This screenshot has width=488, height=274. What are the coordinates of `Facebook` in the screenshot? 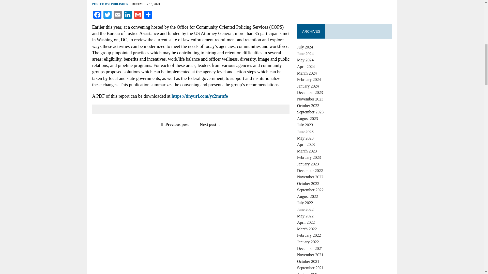 It's located at (97, 15).